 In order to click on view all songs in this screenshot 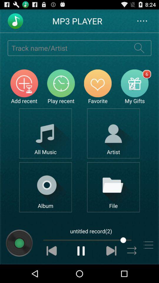, I will do `click(45, 133)`.